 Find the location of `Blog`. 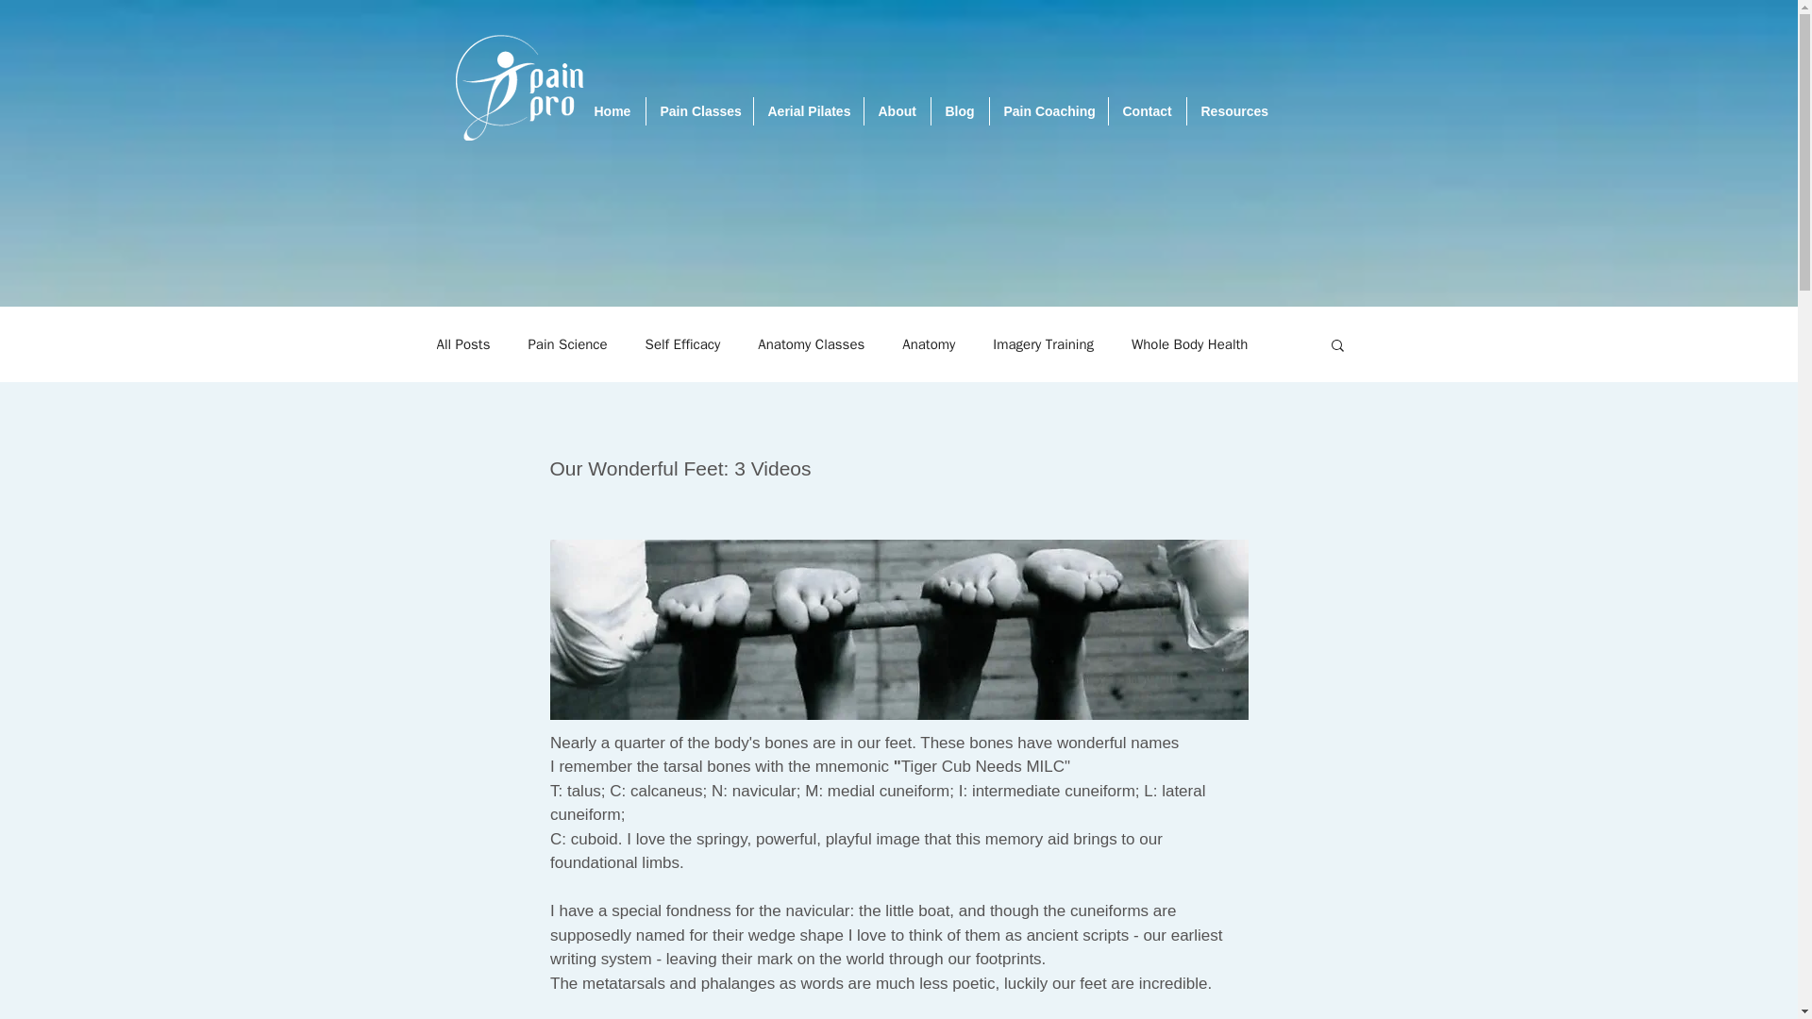

Blog is located at coordinates (959, 110).